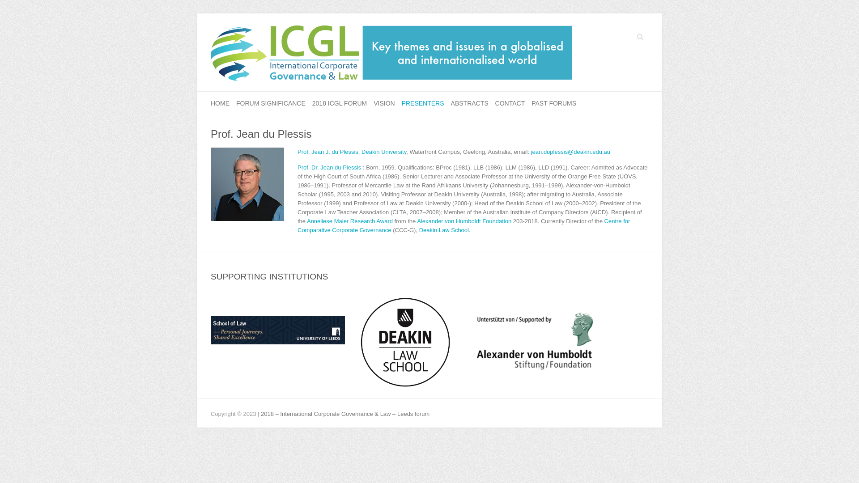 This screenshot has height=483, width=859. Describe the element at coordinates (470, 104) in the screenshot. I see `ABSTRACTS` at that location.